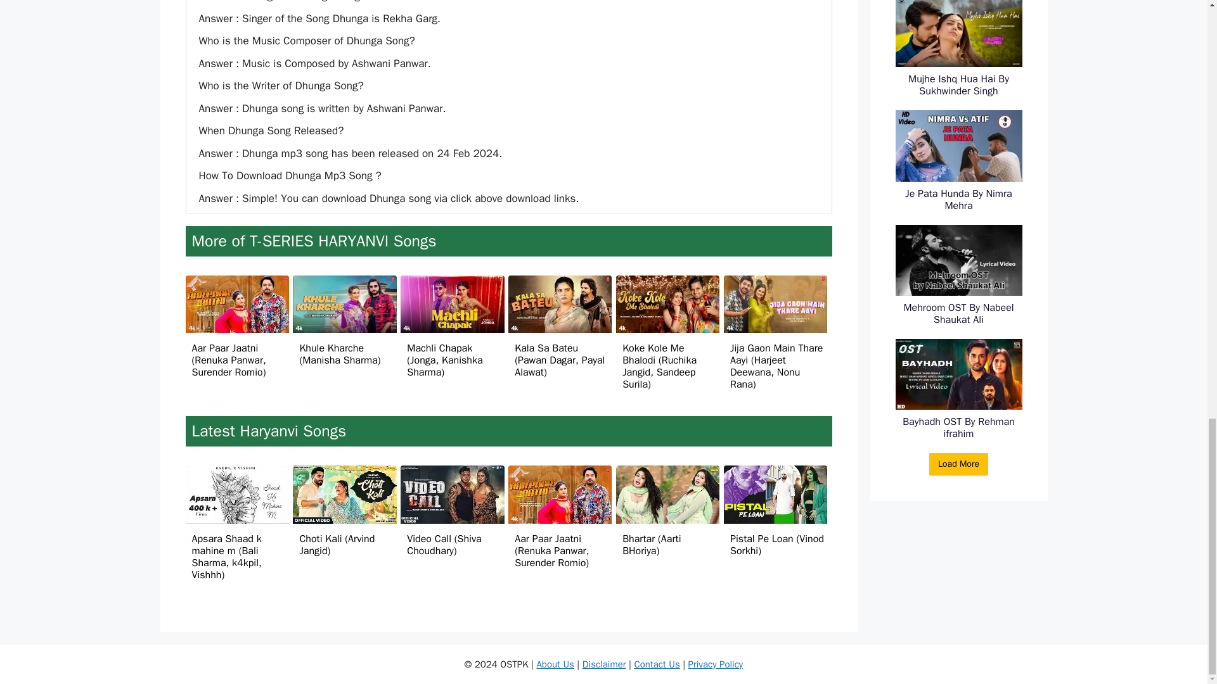 This screenshot has width=1217, height=684. What do you see at coordinates (560, 304) in the screenshot?
I see `Kala Sa Bateu` at bounding box center [560, 304].